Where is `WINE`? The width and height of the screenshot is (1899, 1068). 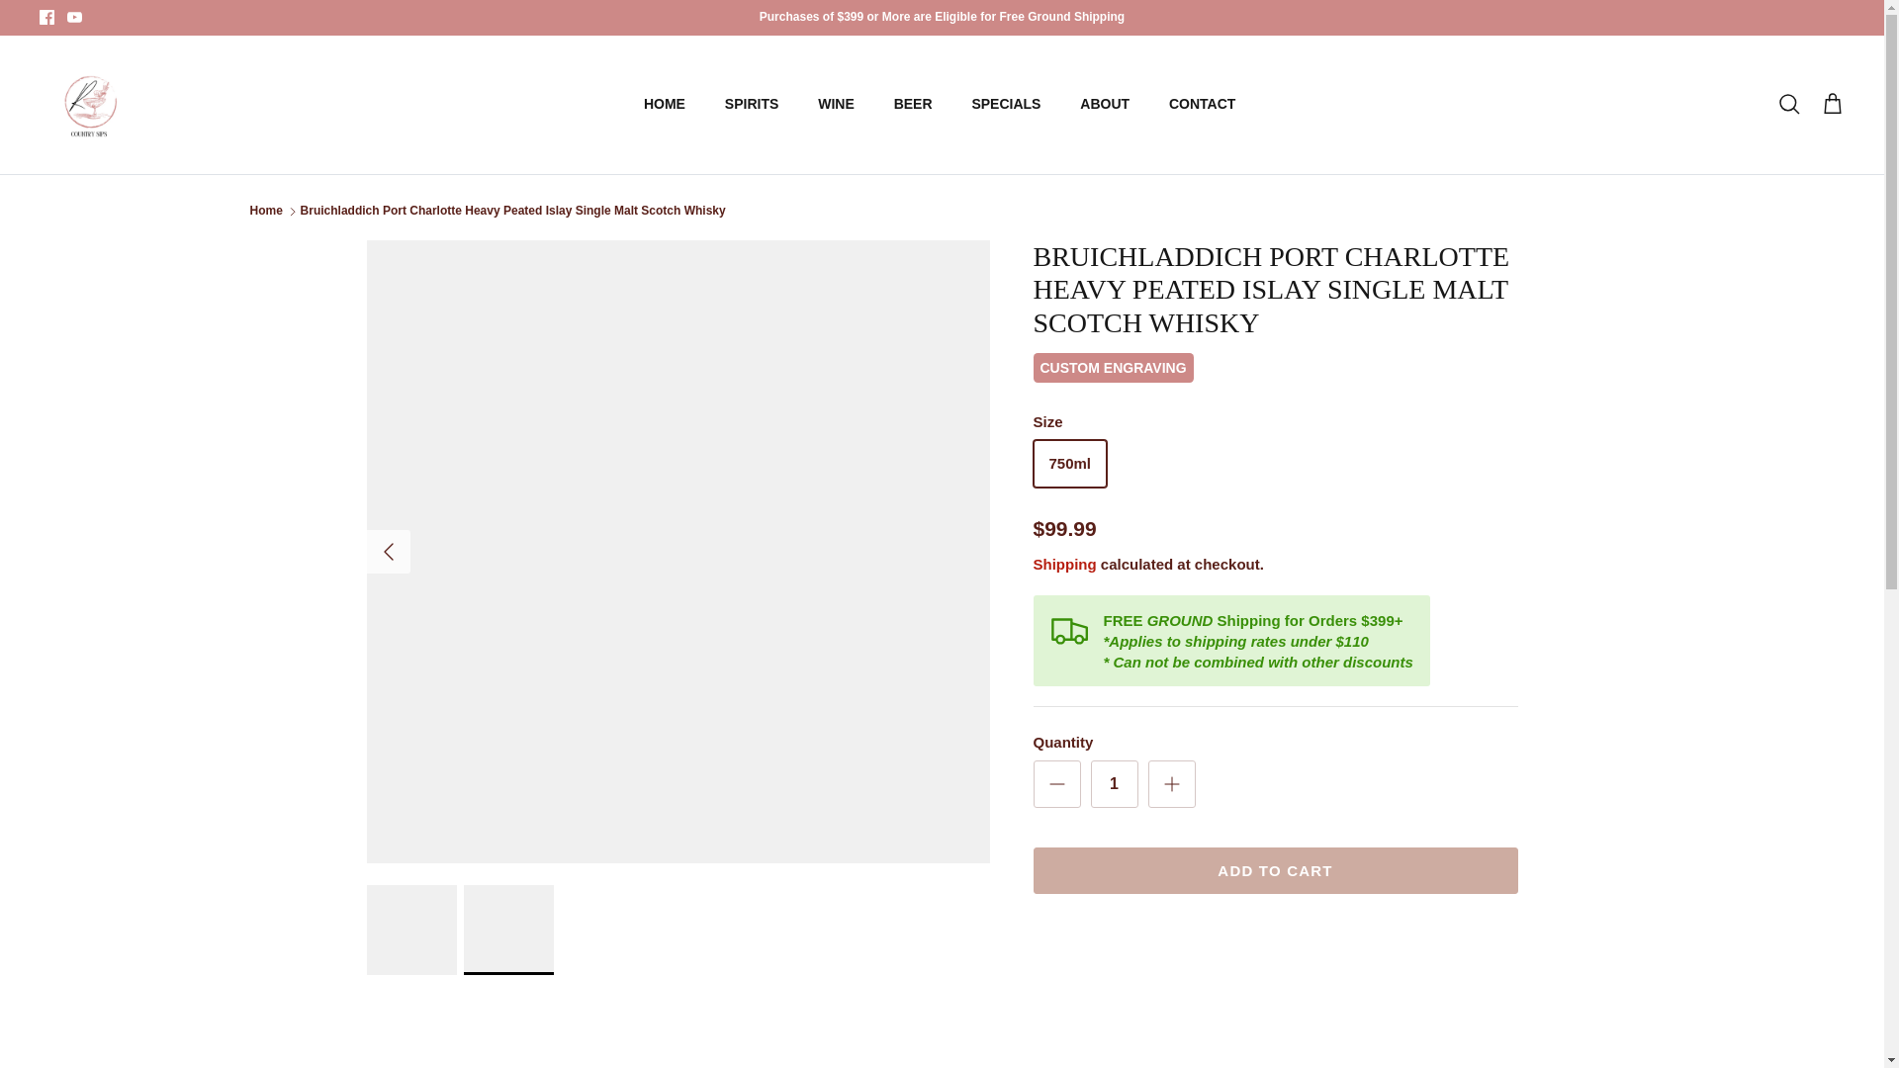
WINE is located at coordinates (835, 105).